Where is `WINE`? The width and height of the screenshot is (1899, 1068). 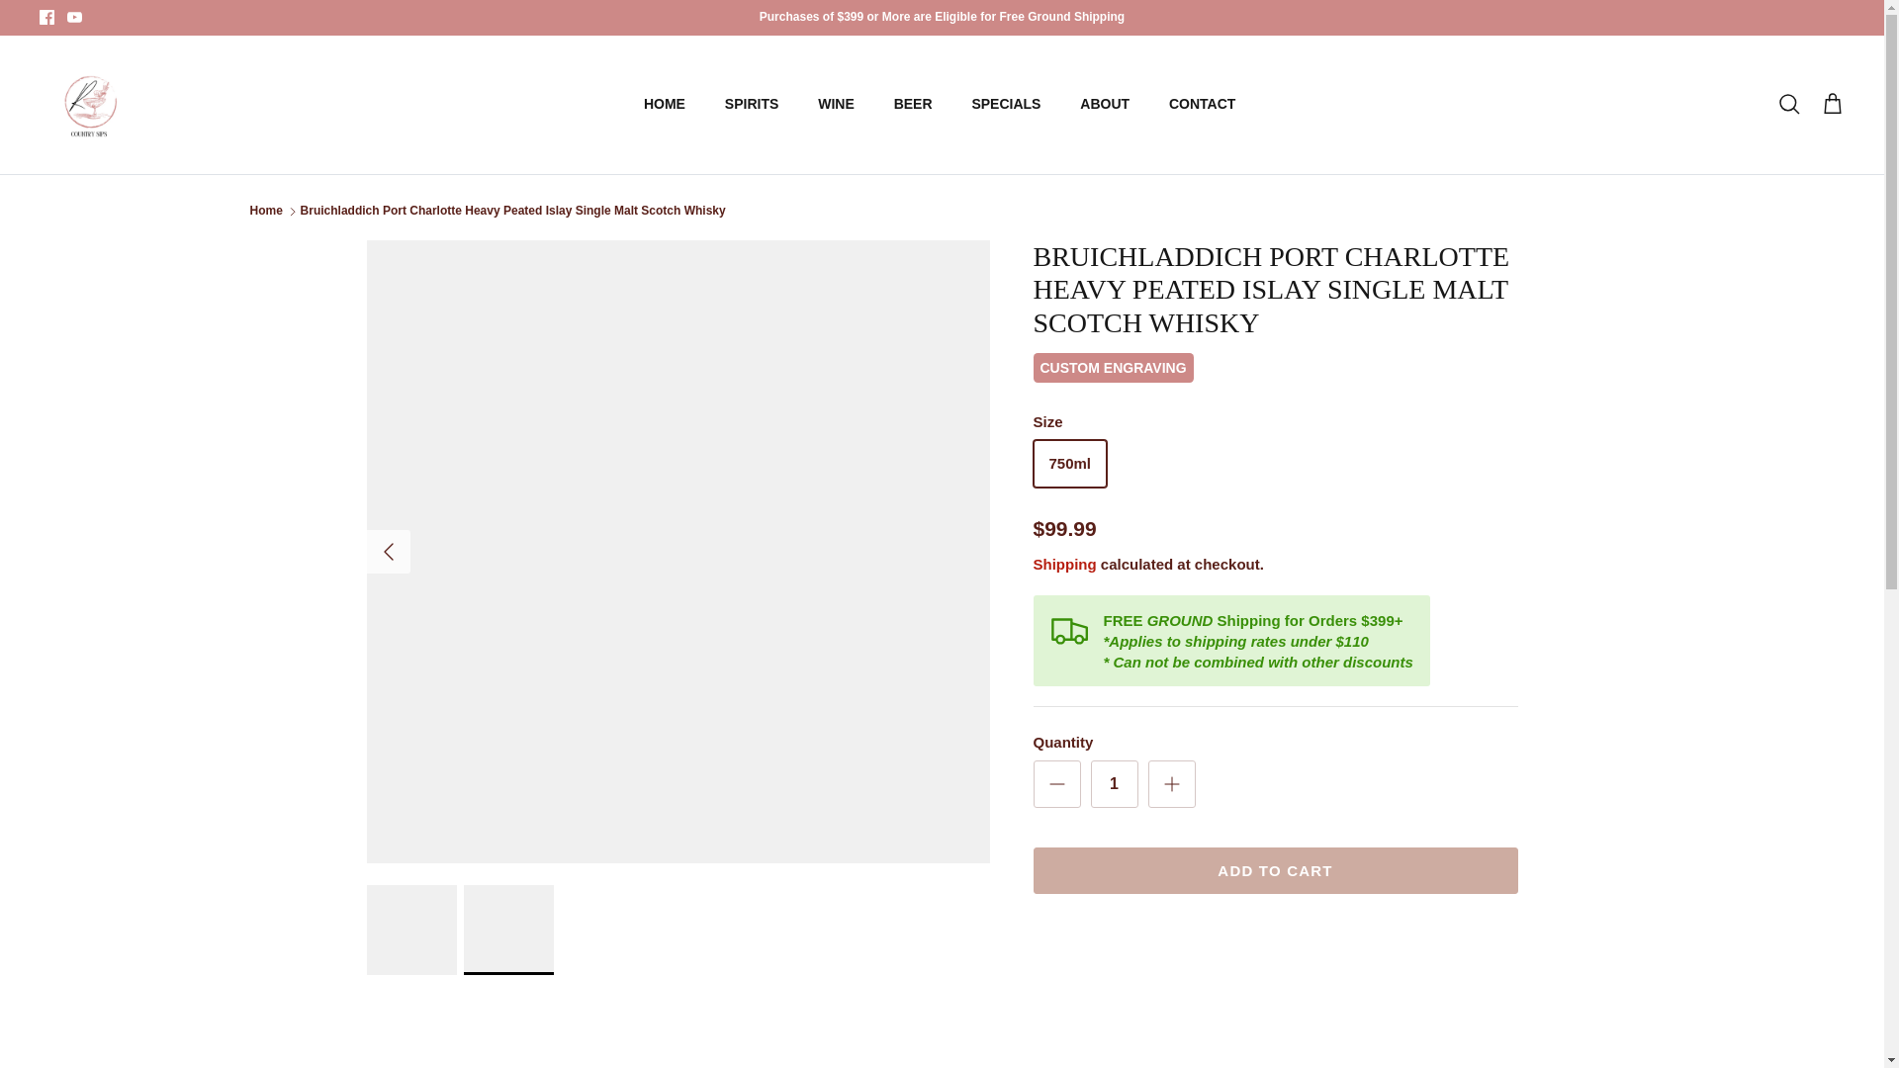
WINE is located at coordinates (835, 105).